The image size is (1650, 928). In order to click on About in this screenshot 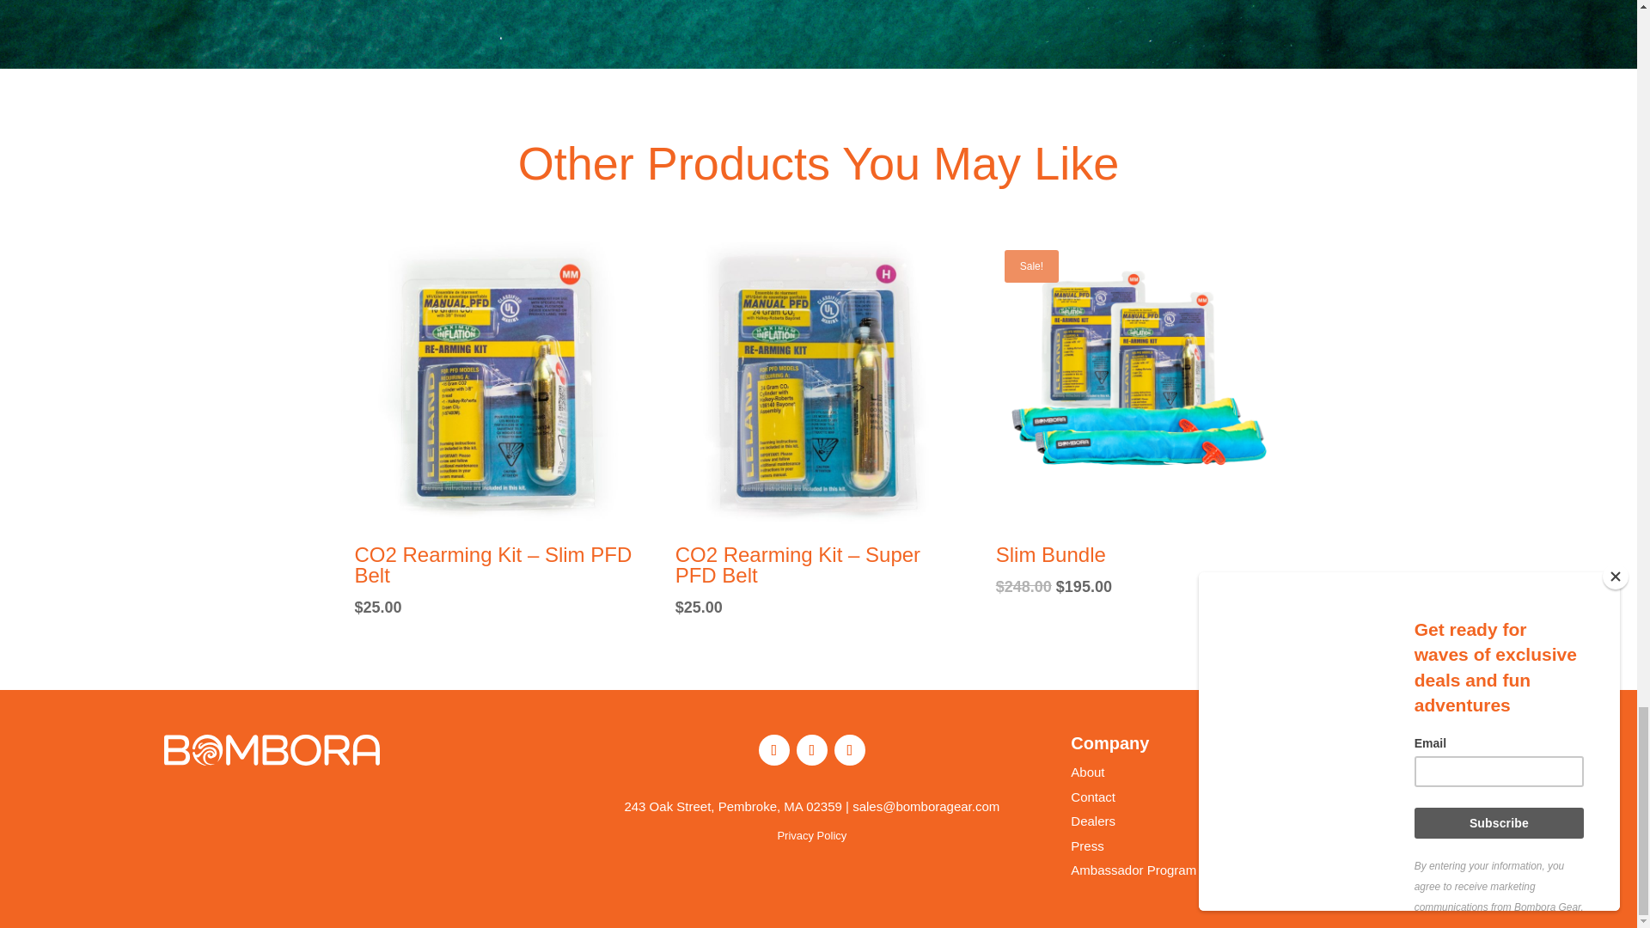, I will do `click(1087, 772)`.